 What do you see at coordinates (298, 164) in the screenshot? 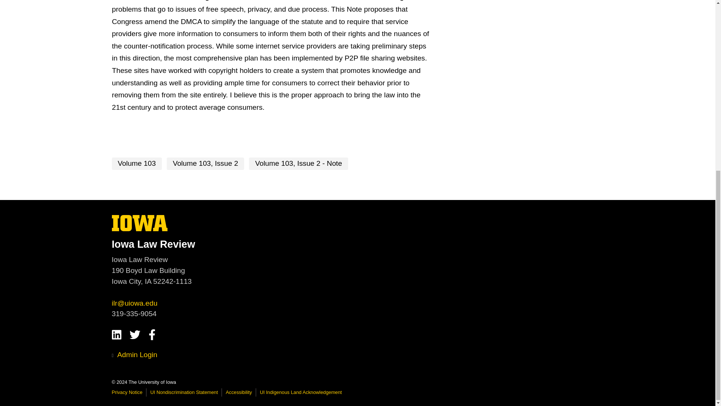
I see `University of Iowa` at bounding box center [298, 164].